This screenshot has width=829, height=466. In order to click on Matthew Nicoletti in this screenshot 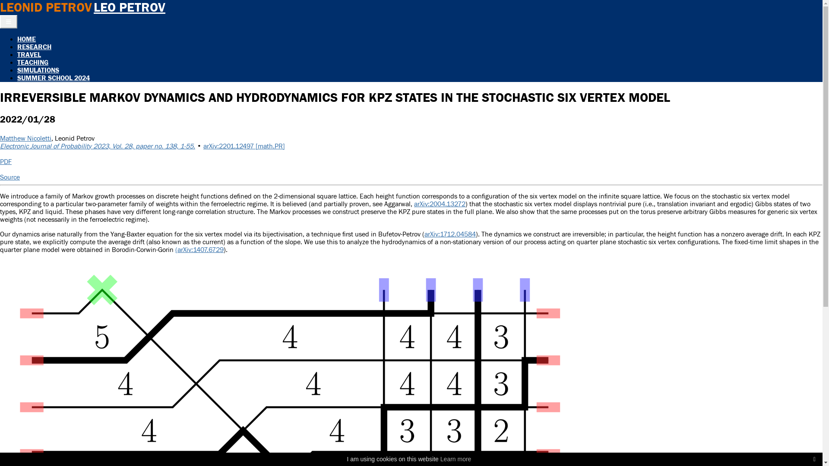, I will do `click(26, 138)`.